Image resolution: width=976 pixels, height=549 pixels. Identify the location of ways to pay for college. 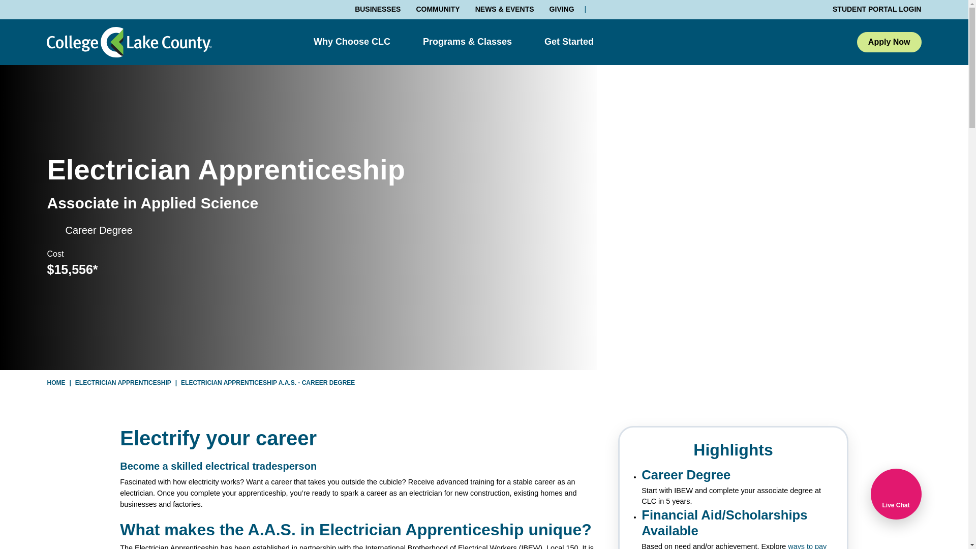
(734, 546).